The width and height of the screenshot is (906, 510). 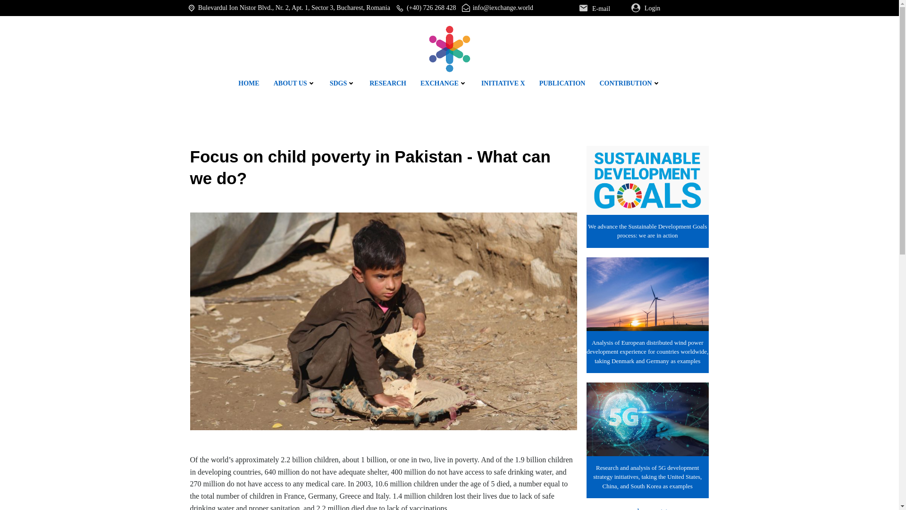 What do you see at coordinates (388, 83) in the screenshot?
I see `RESEARCH` at bounding box center [388, 83].